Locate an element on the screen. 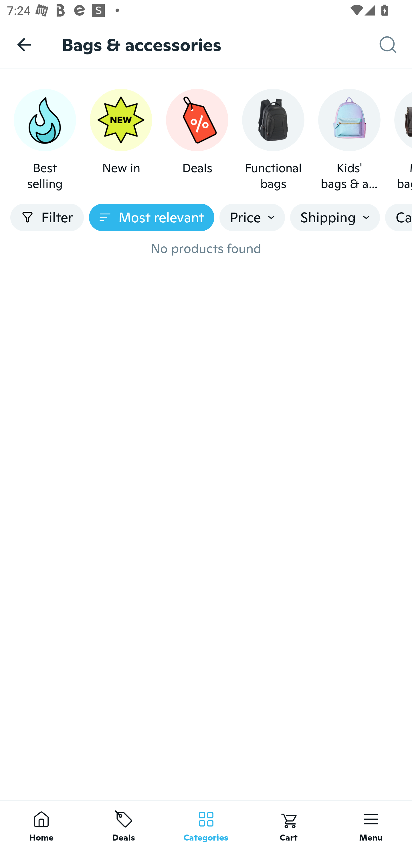 This screenshot has height=848, width=412. Search is located at coordinates (396, 45).